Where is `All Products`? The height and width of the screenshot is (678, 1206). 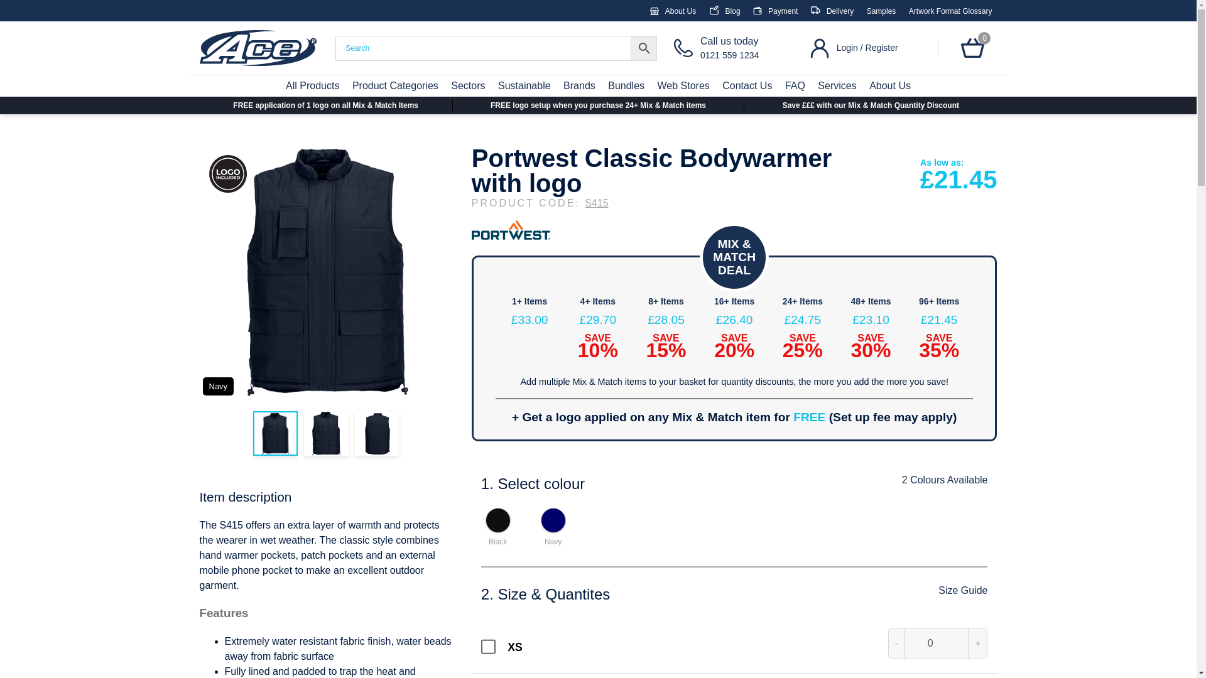 All Products is located at coordinates (881, 11).